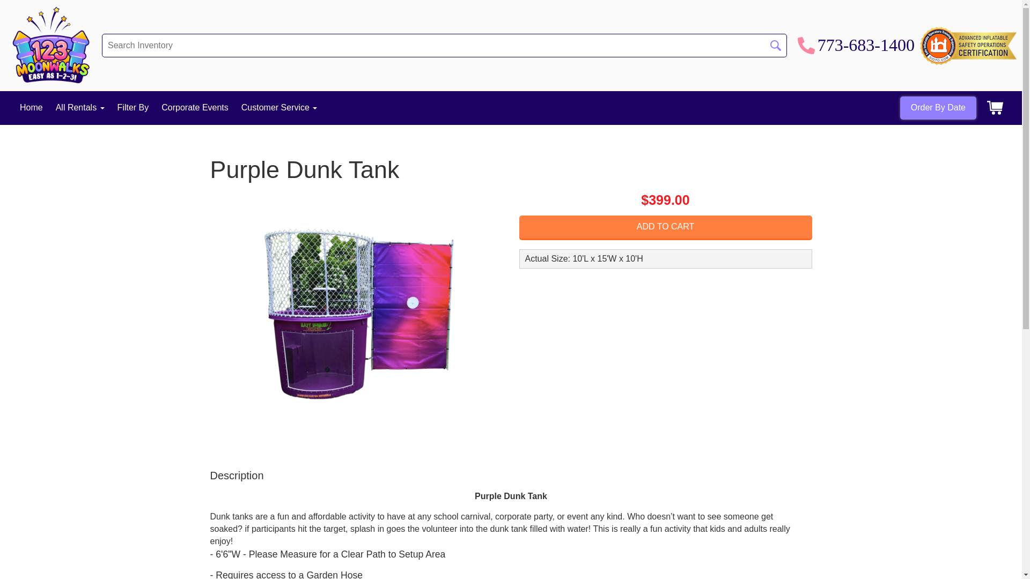 The height and width of the screenshot is (579, 1030). I want to click on Home, so click(31, 107).